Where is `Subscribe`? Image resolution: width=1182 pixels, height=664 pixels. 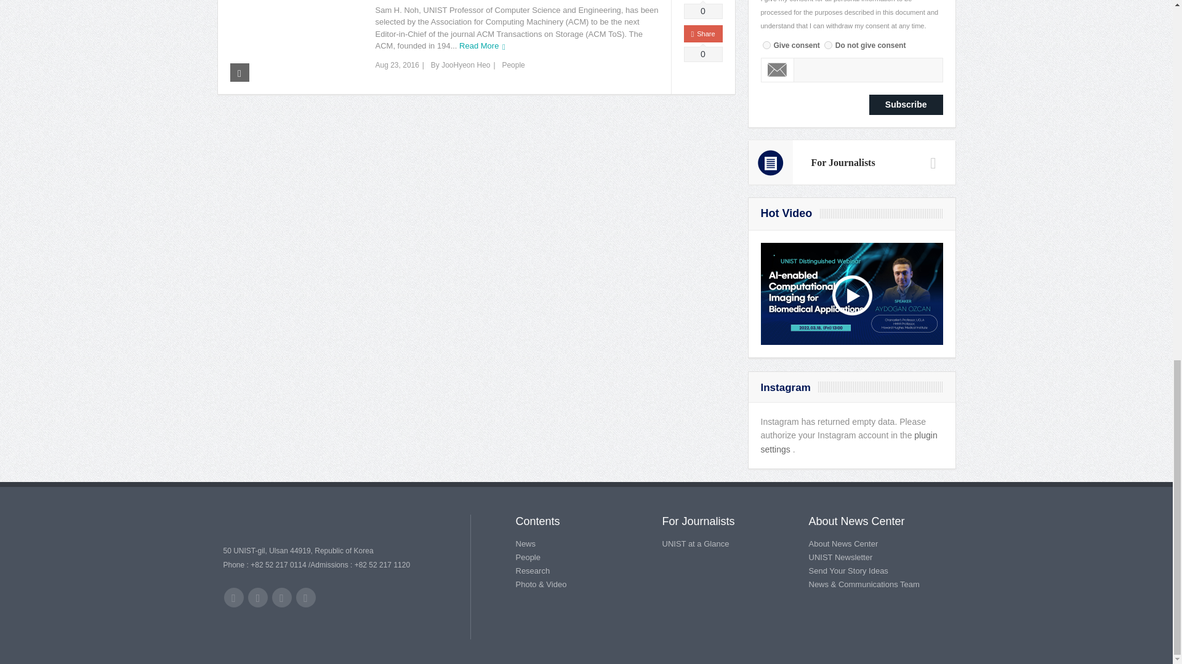 Subscribe is located at coordinates (906, 105).